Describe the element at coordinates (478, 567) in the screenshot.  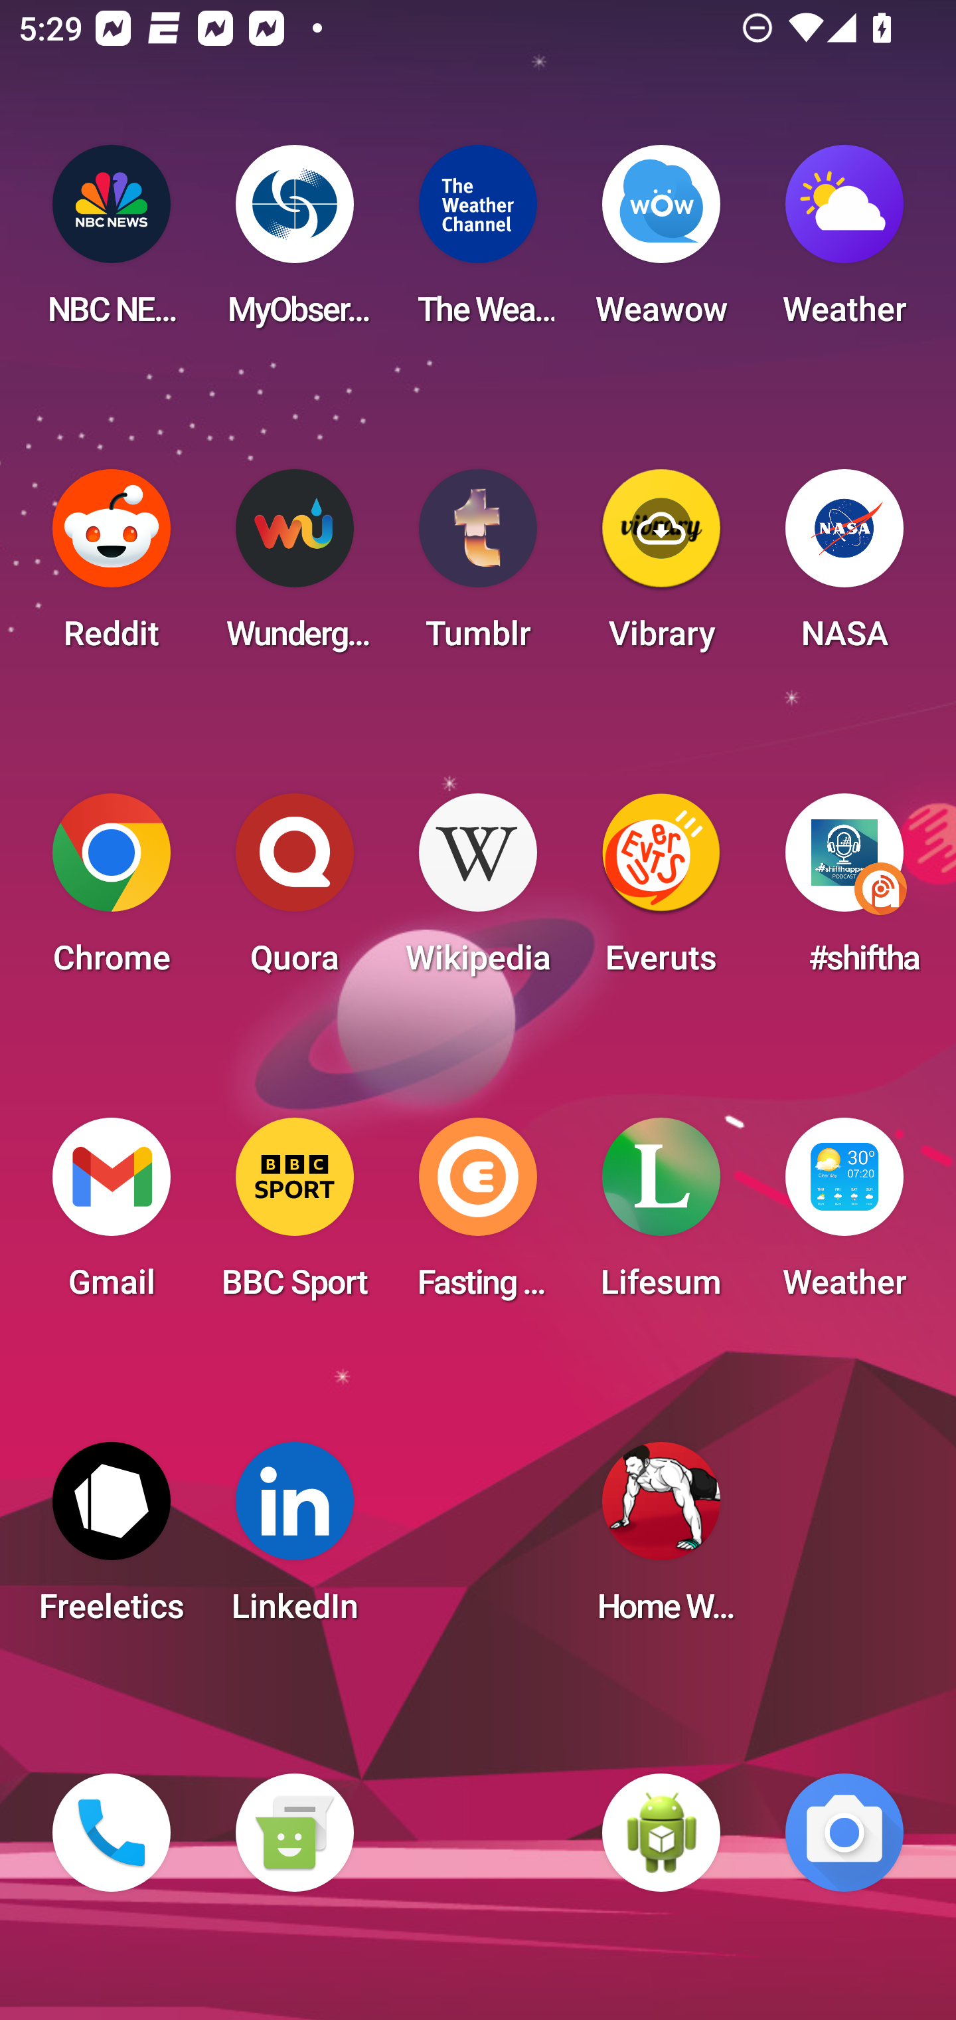
I see `Tumblr` at that location.